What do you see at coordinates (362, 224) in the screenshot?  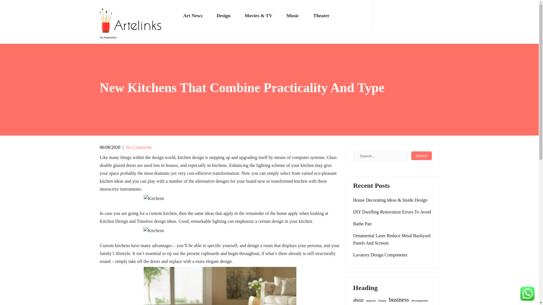 I see `Bathe Pan` at bounding box center [362, 224].